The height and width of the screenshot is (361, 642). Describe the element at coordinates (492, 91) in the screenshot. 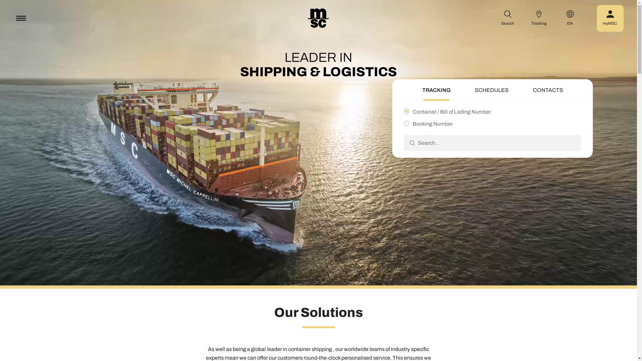

I see `SCHEDULES` at that location.